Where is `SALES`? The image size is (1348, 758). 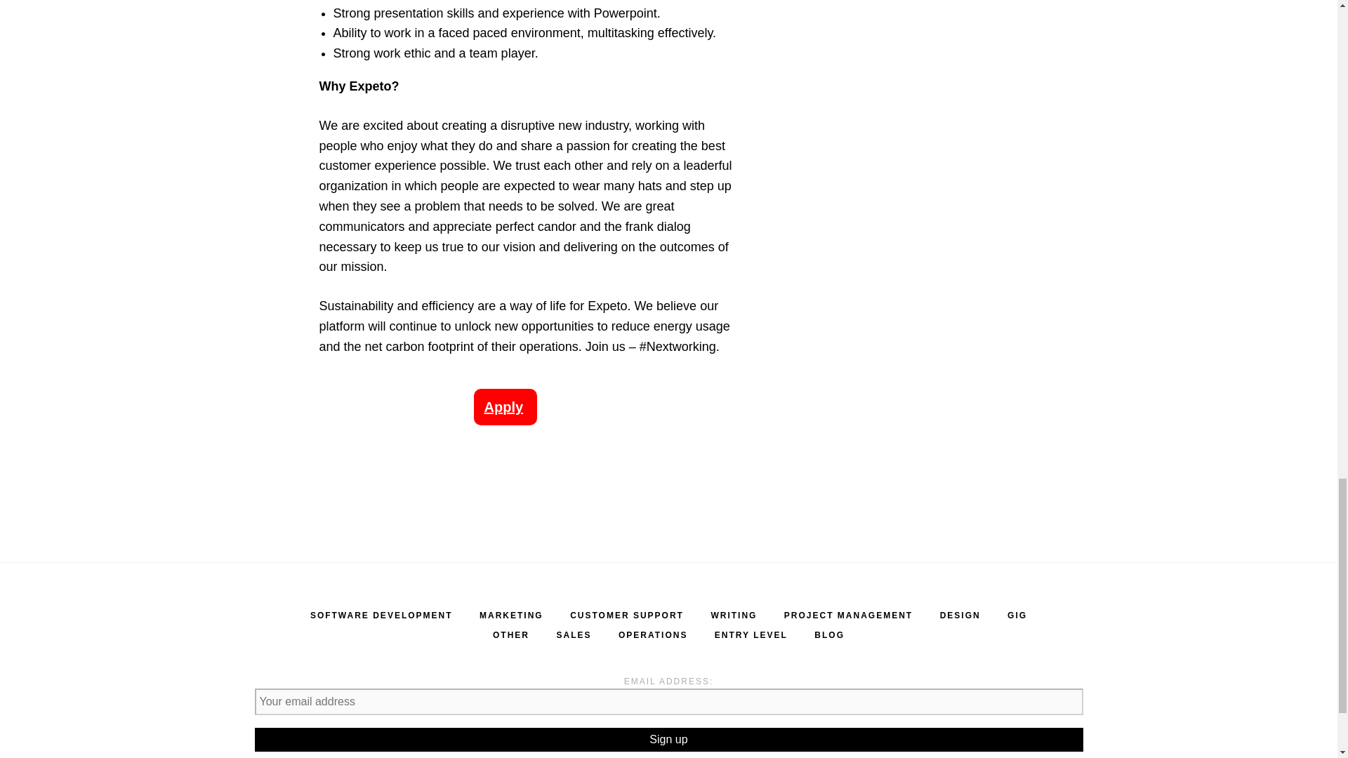 SALES is located at coordinates (573, 634).